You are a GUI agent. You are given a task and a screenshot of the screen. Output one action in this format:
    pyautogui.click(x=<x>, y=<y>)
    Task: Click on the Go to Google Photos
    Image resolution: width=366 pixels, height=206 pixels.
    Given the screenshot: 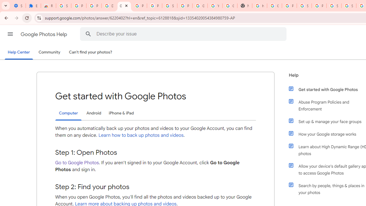 What is the action you would take?
    pyautogui.click(x=77, y=163)
    